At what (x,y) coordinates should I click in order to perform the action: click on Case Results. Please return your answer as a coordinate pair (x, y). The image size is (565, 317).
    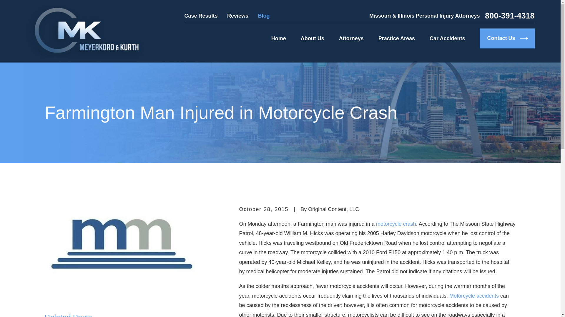
    Looking at the image, I should click on (201, 16).